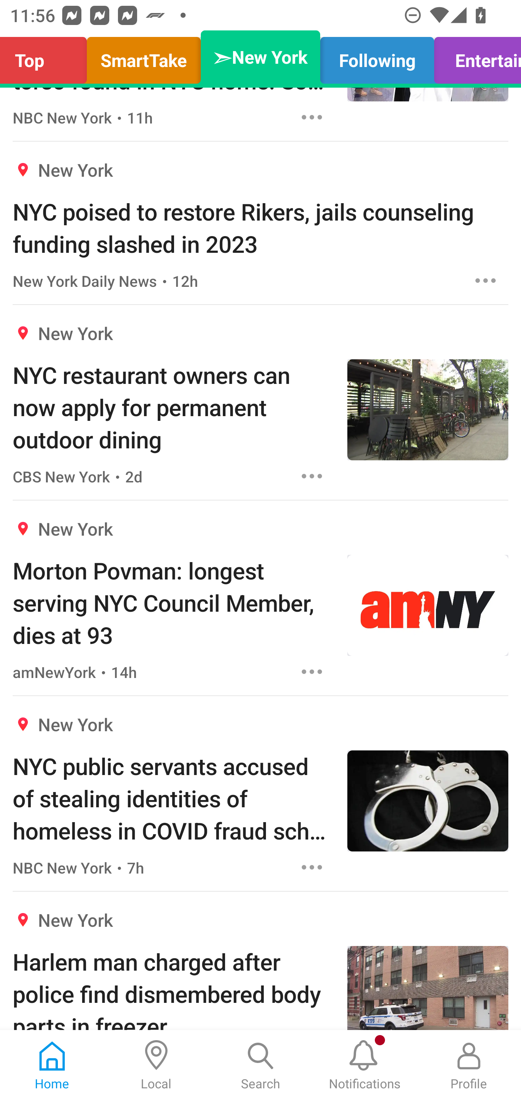  I want to click on Following, so click(377, 57).